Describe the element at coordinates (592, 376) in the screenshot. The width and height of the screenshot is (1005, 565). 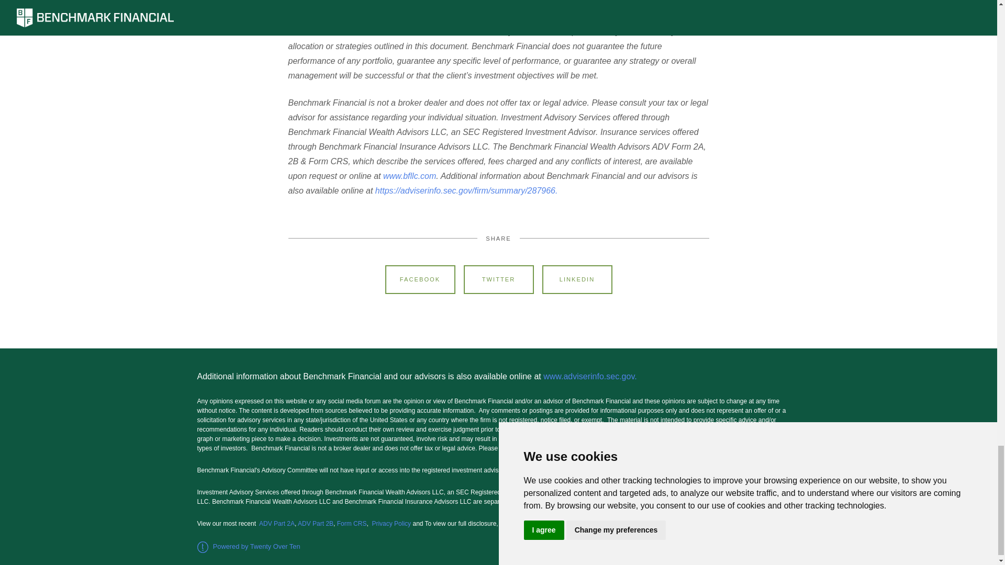
I see `www.adviserinfo.sec.gov.  ` at that location.